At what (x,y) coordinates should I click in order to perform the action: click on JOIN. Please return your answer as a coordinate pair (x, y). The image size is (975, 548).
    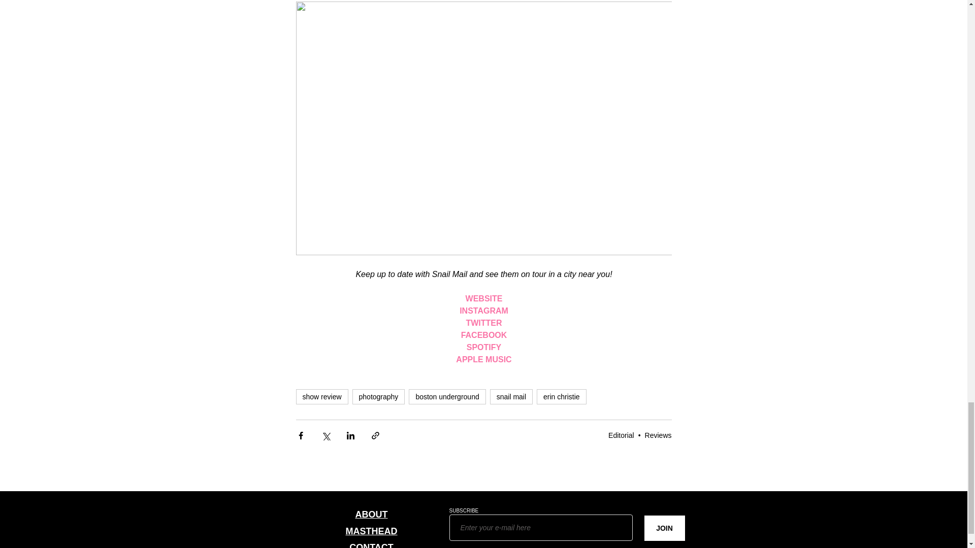
    Looking at the image, I should click on (664, 528).